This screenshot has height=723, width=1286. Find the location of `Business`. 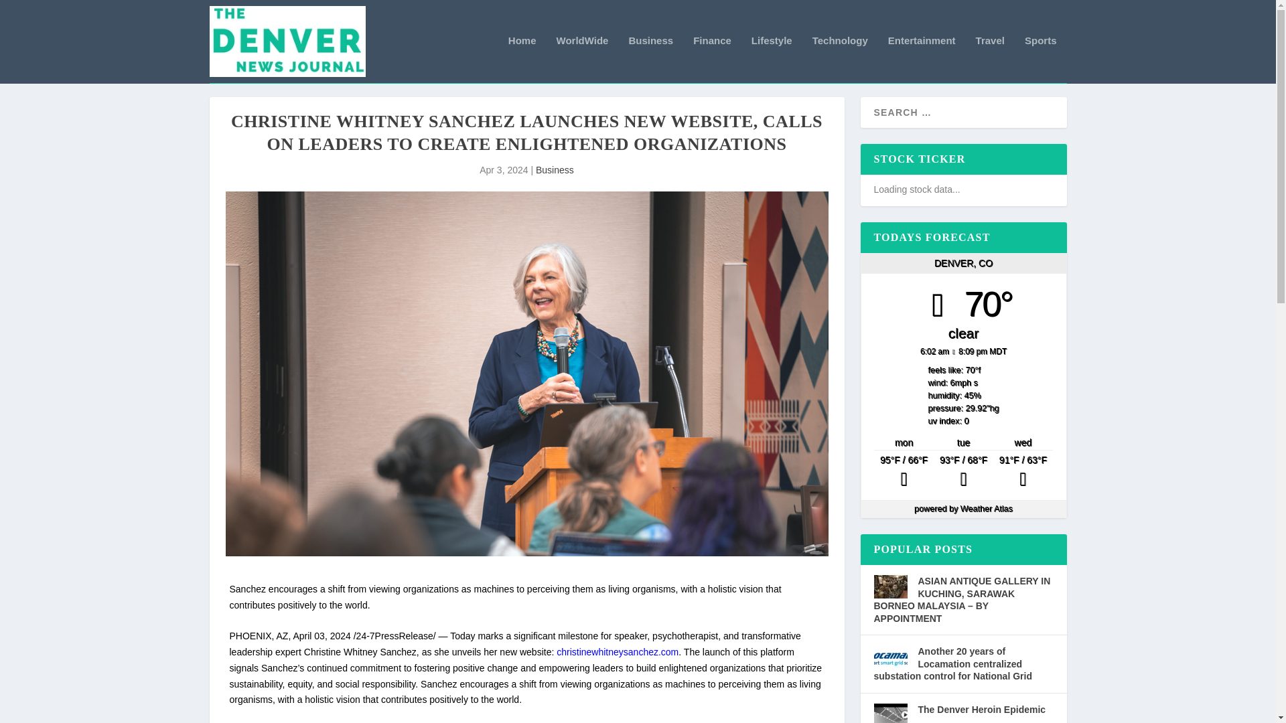

Business is located at coordinates (555, 170).